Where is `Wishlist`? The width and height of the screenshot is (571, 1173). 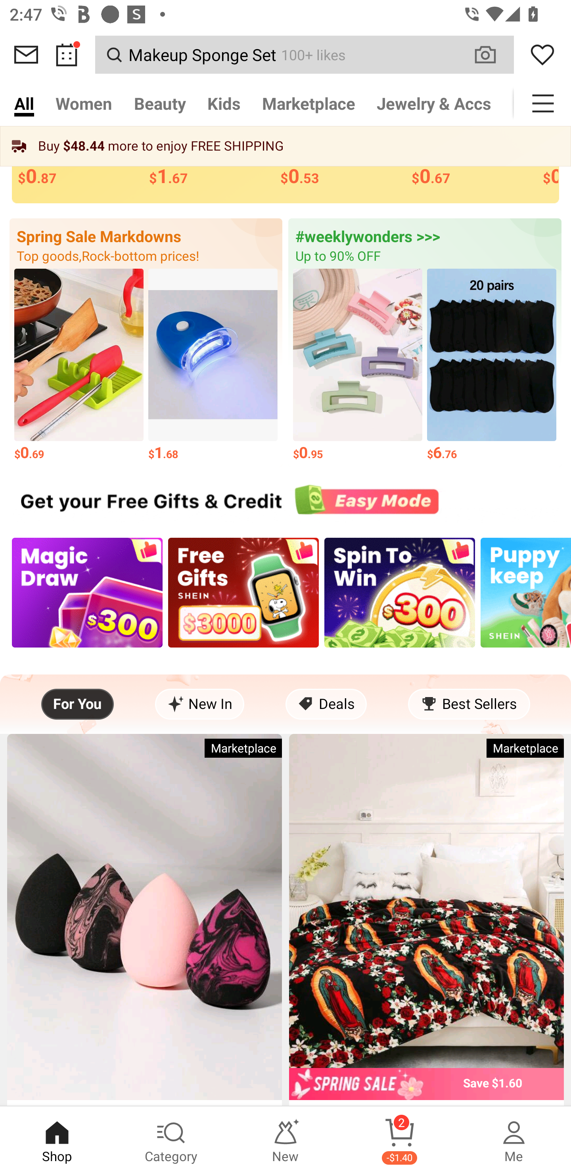 Wishlist is located at coordinates (542, 55).